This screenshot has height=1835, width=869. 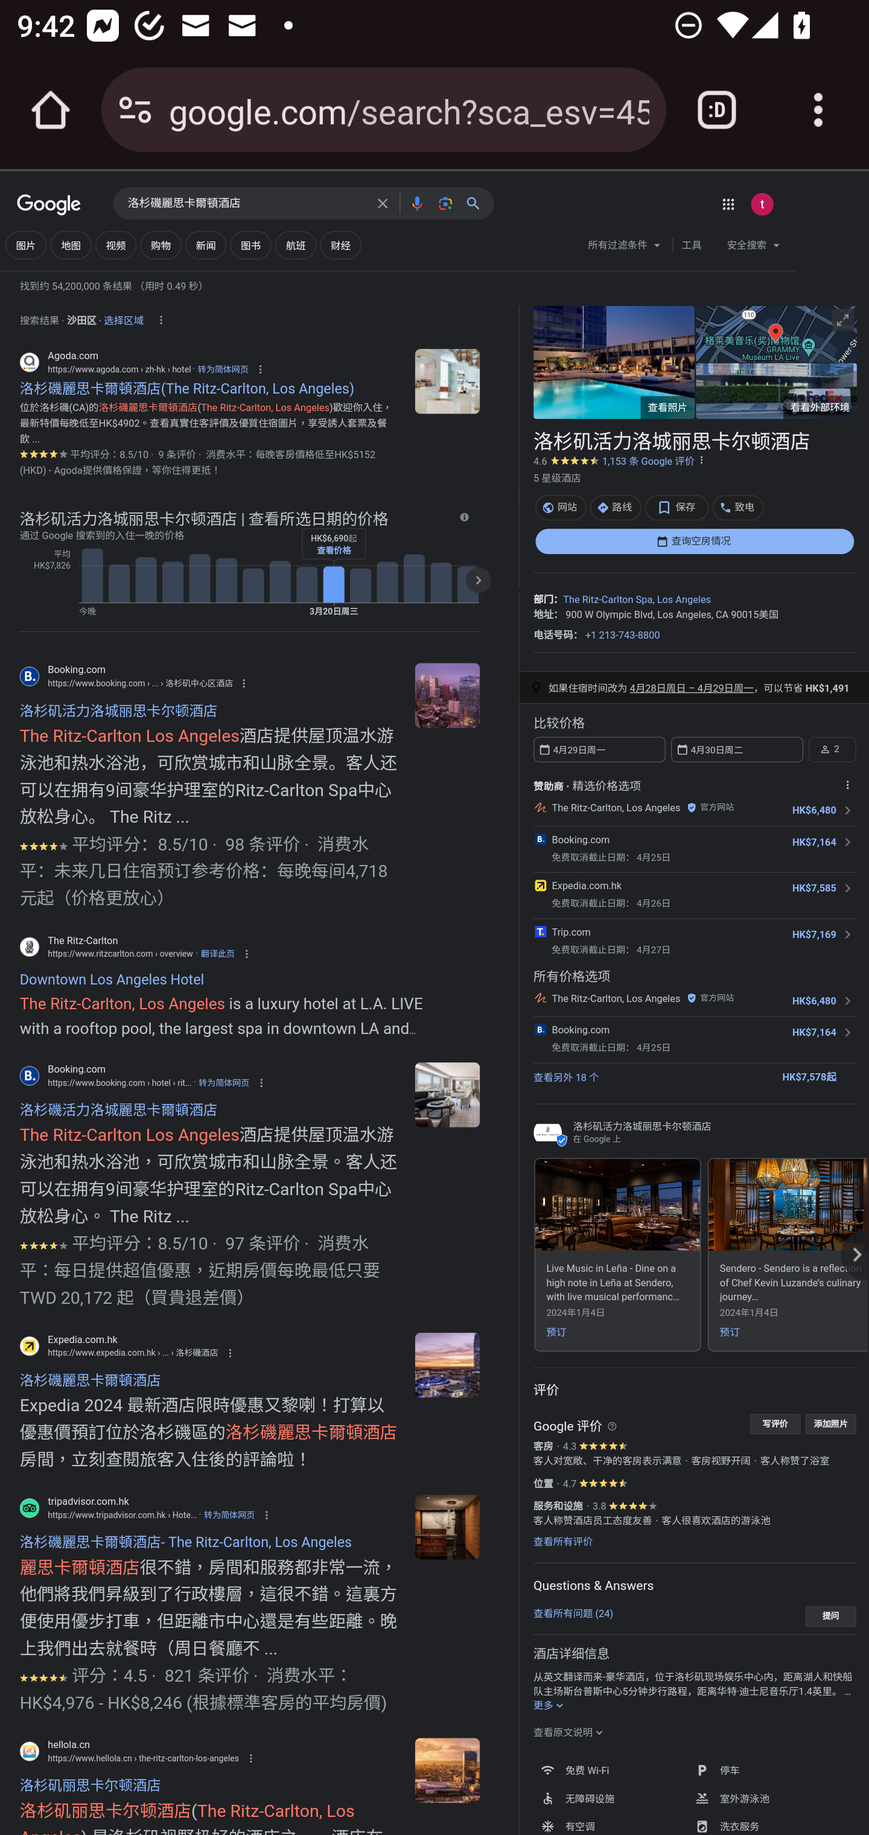 What do you see at coordinates (463, 517) in the screenshot?
I see `了解详情` at bounding box center [463, 517].